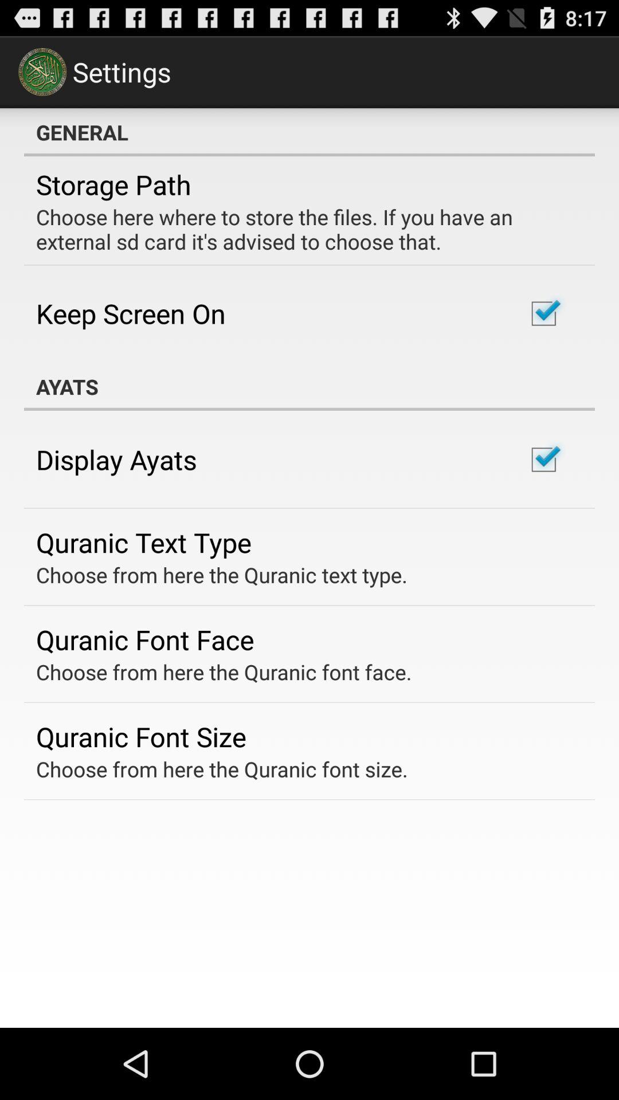 The image size is (619, 1100). Describe the element at coordinates (113, 184) in the screenshot. I see `open the icon above the choose here where item` at that location.